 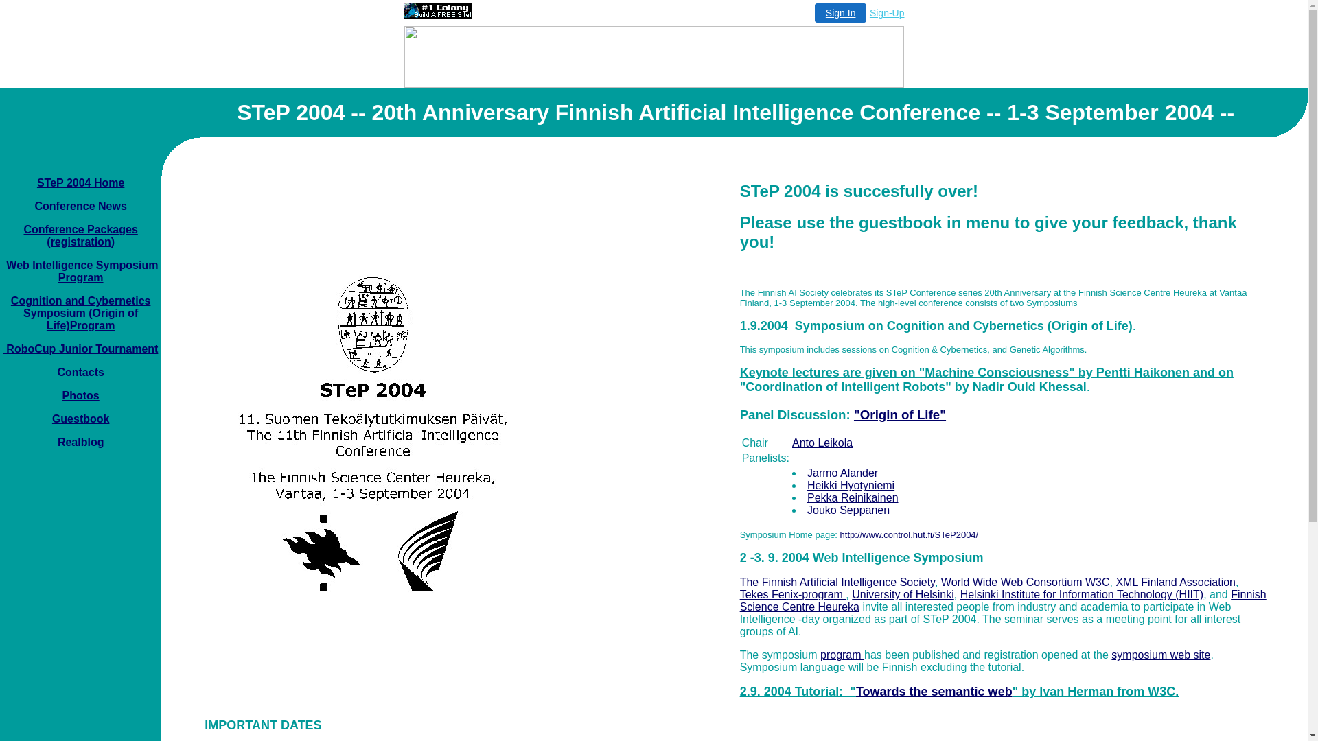 What do you see at coordinates (1175, 582) in the screenshot?
I see `XML Finland Association` at bounding box center [1175, 582].